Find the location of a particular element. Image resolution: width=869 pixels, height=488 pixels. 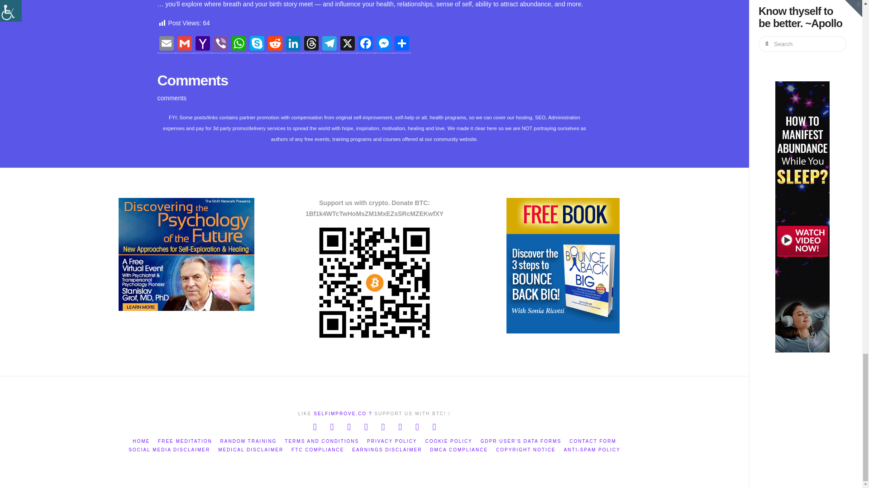

Email is located at coordinates (166, 44).